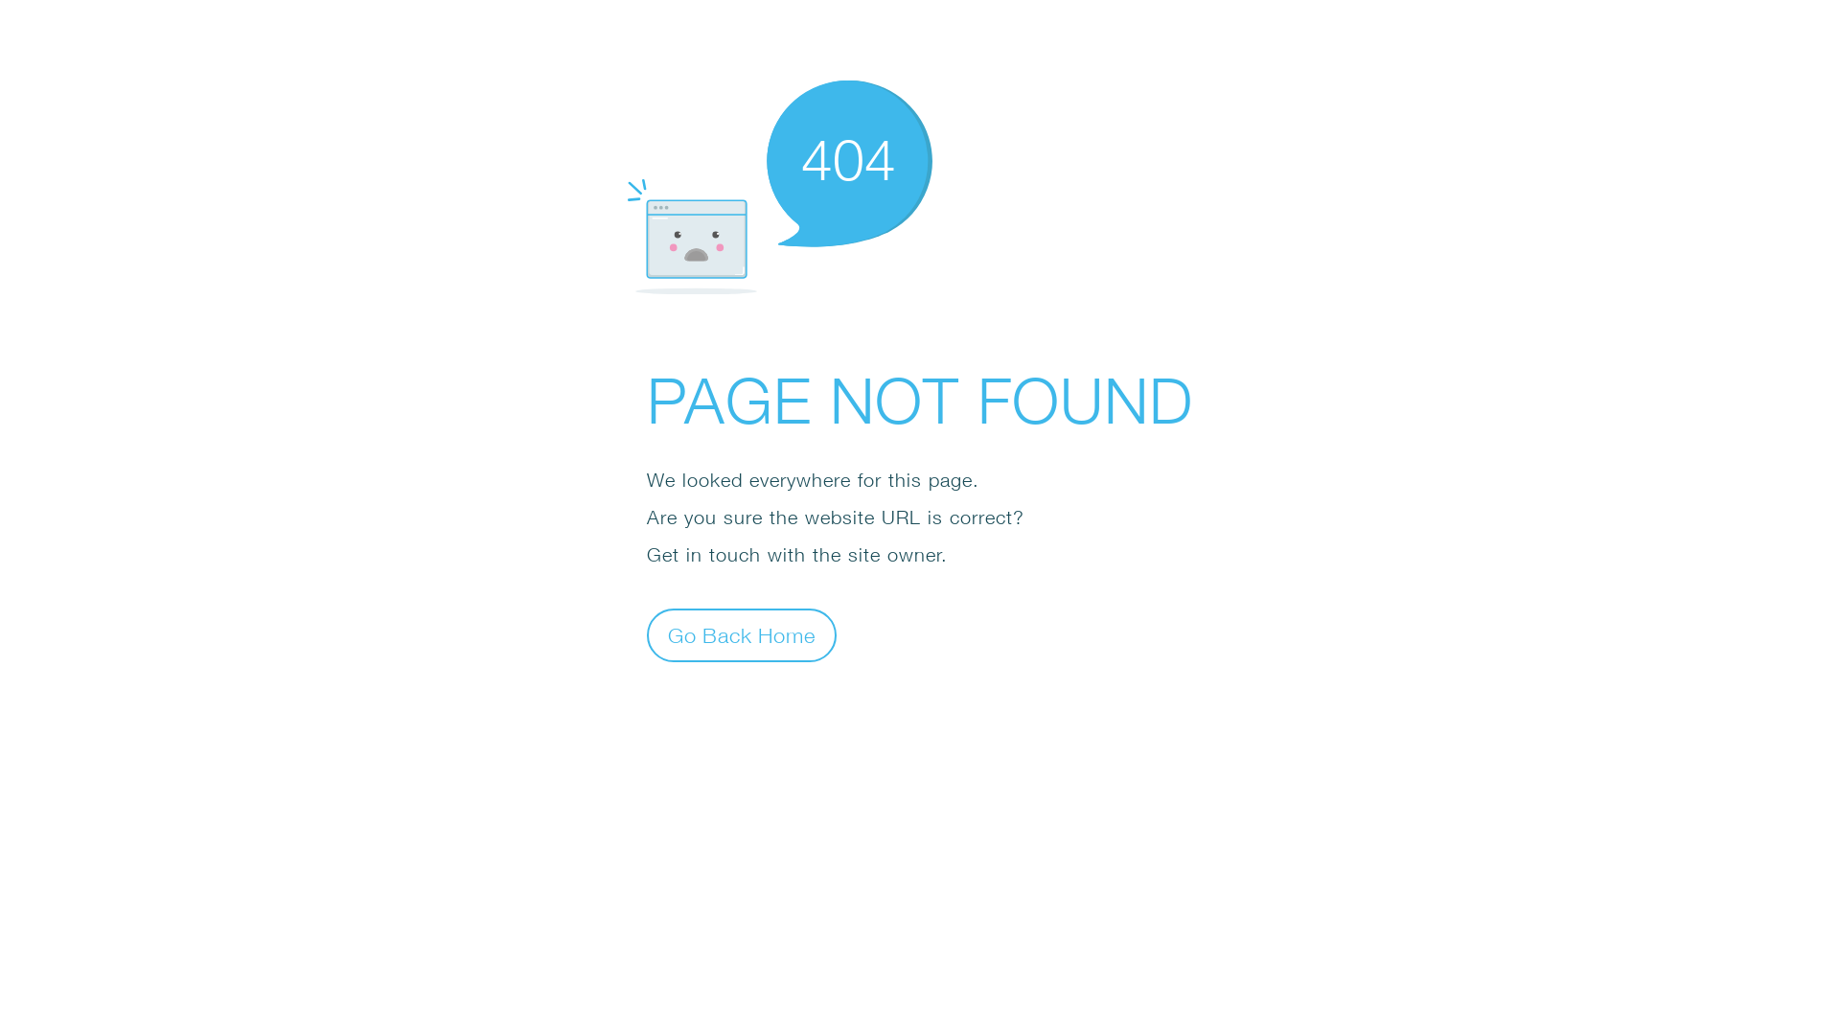  I want to click on Go Back Home, so click(742, 634).